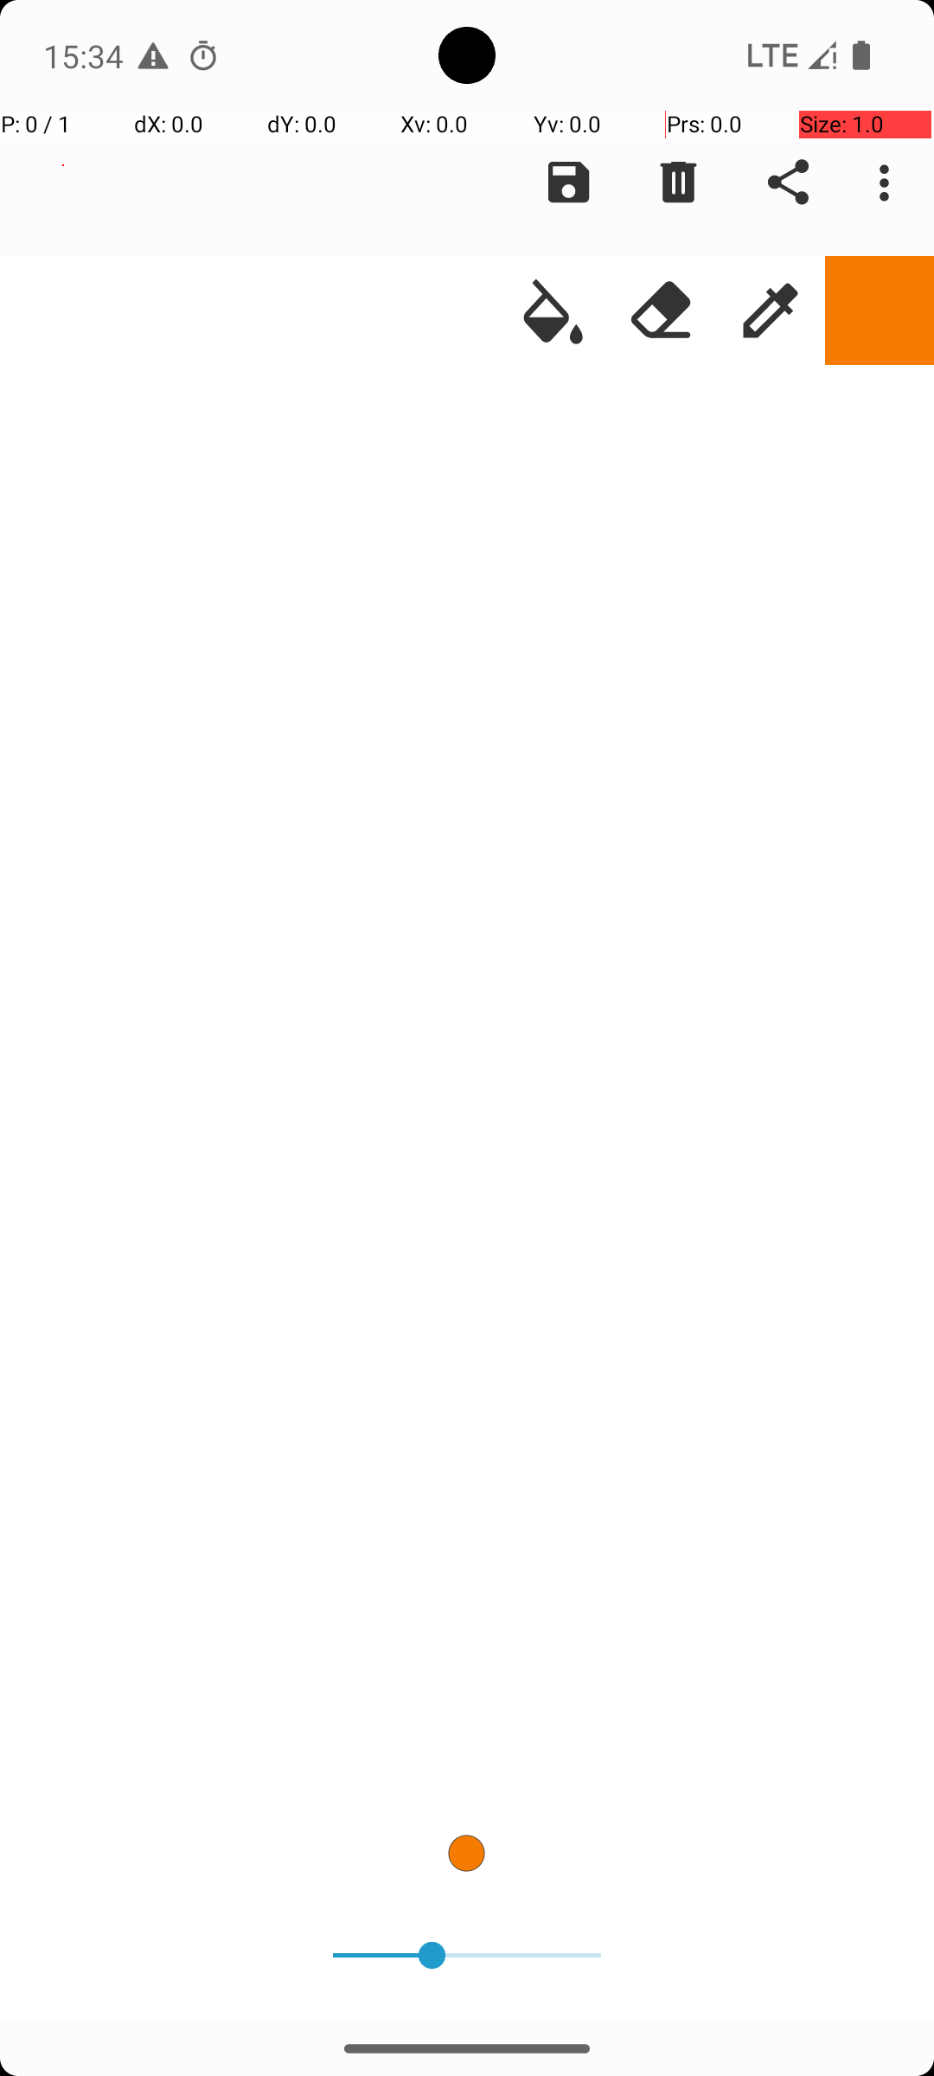 Image resolution: width=934 pixels, height=2076 pixels. Describe the element at coordinates (662, 311) in the screenshot. I see `Eraser` at that location.